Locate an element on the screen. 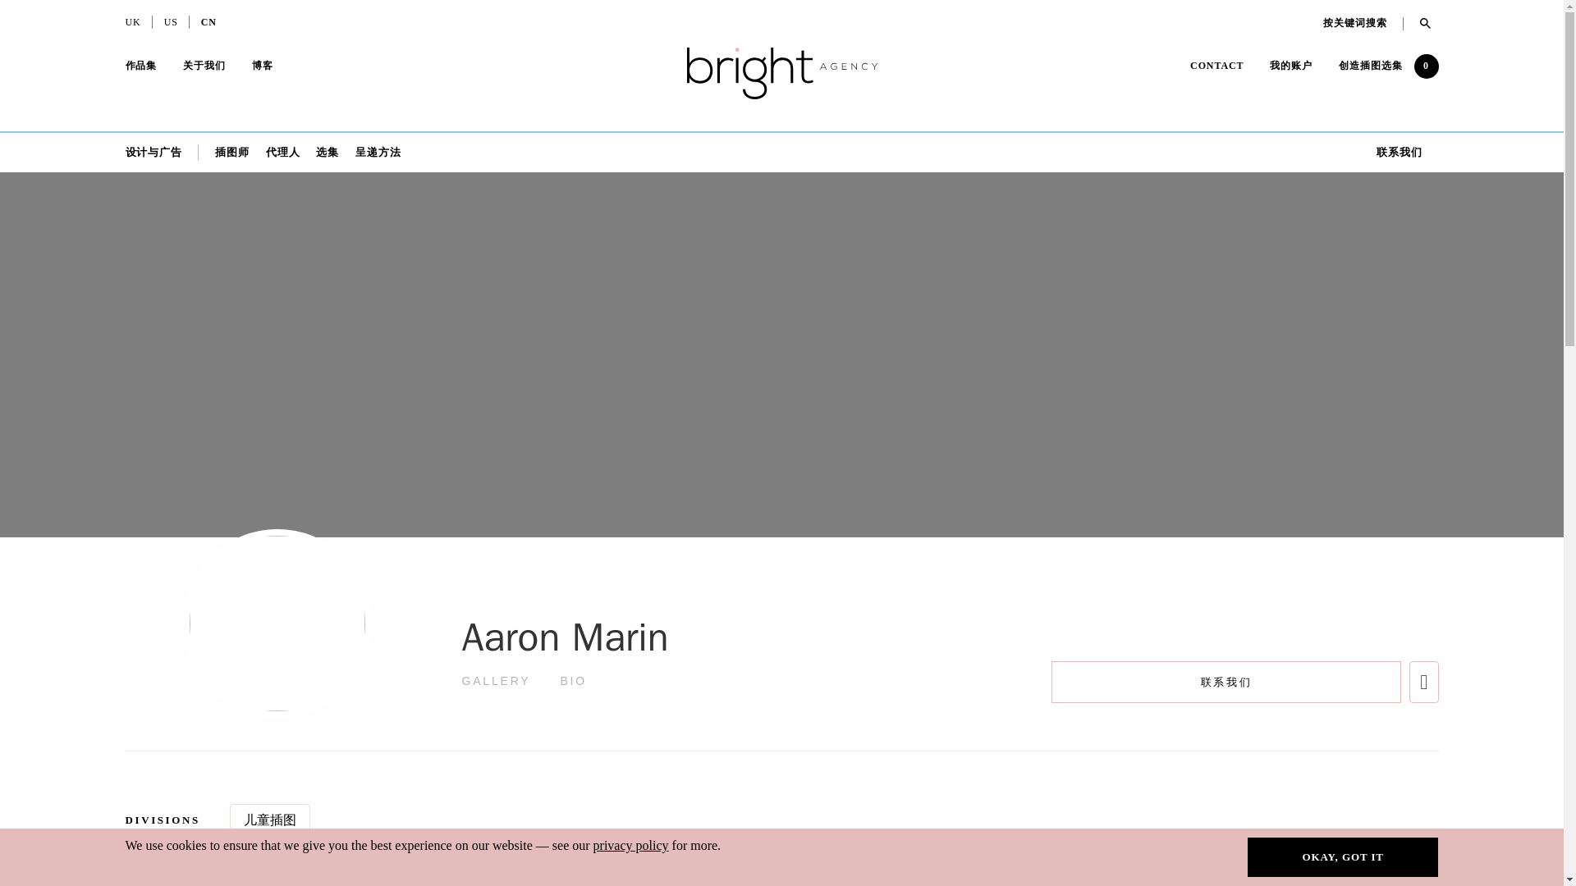  CONTACT is located at coordinates (1216, 67).